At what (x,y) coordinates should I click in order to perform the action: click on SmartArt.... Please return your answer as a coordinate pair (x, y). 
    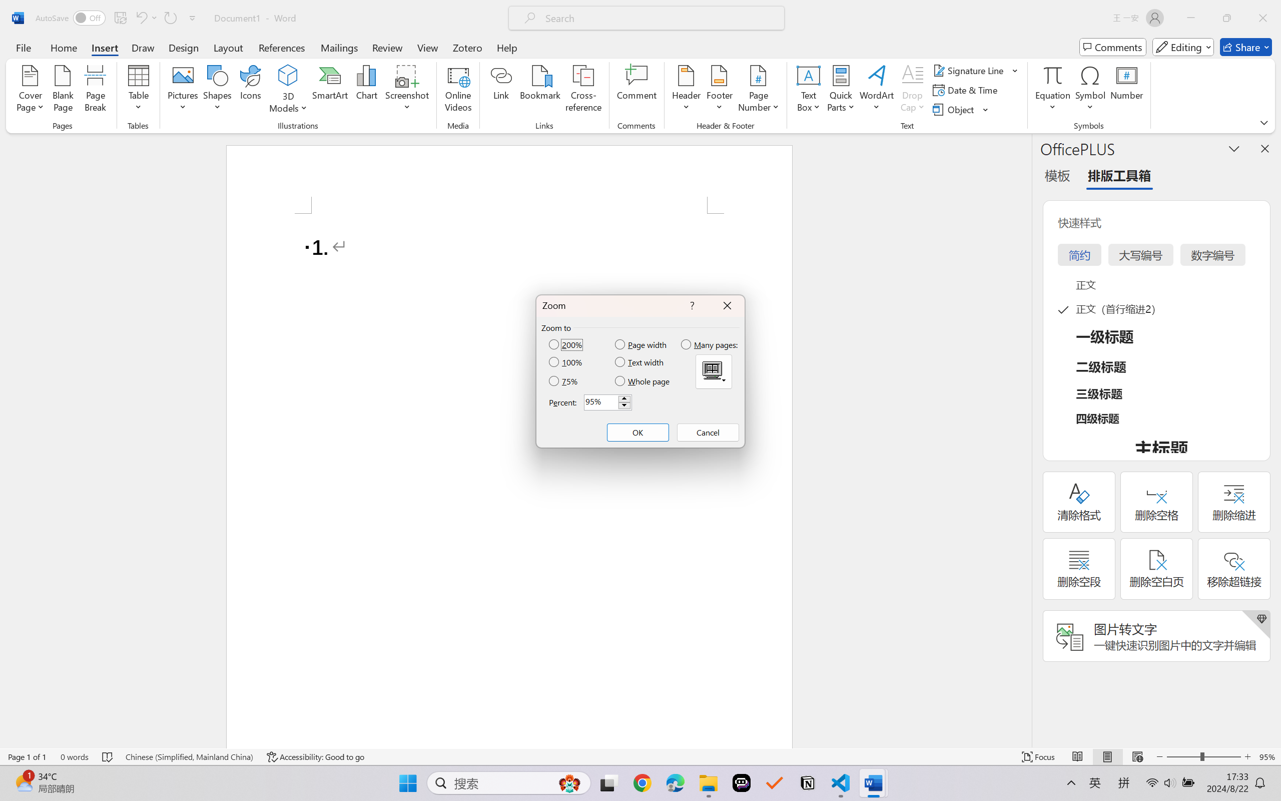
    Looking at the image, I should click on (330, 90).